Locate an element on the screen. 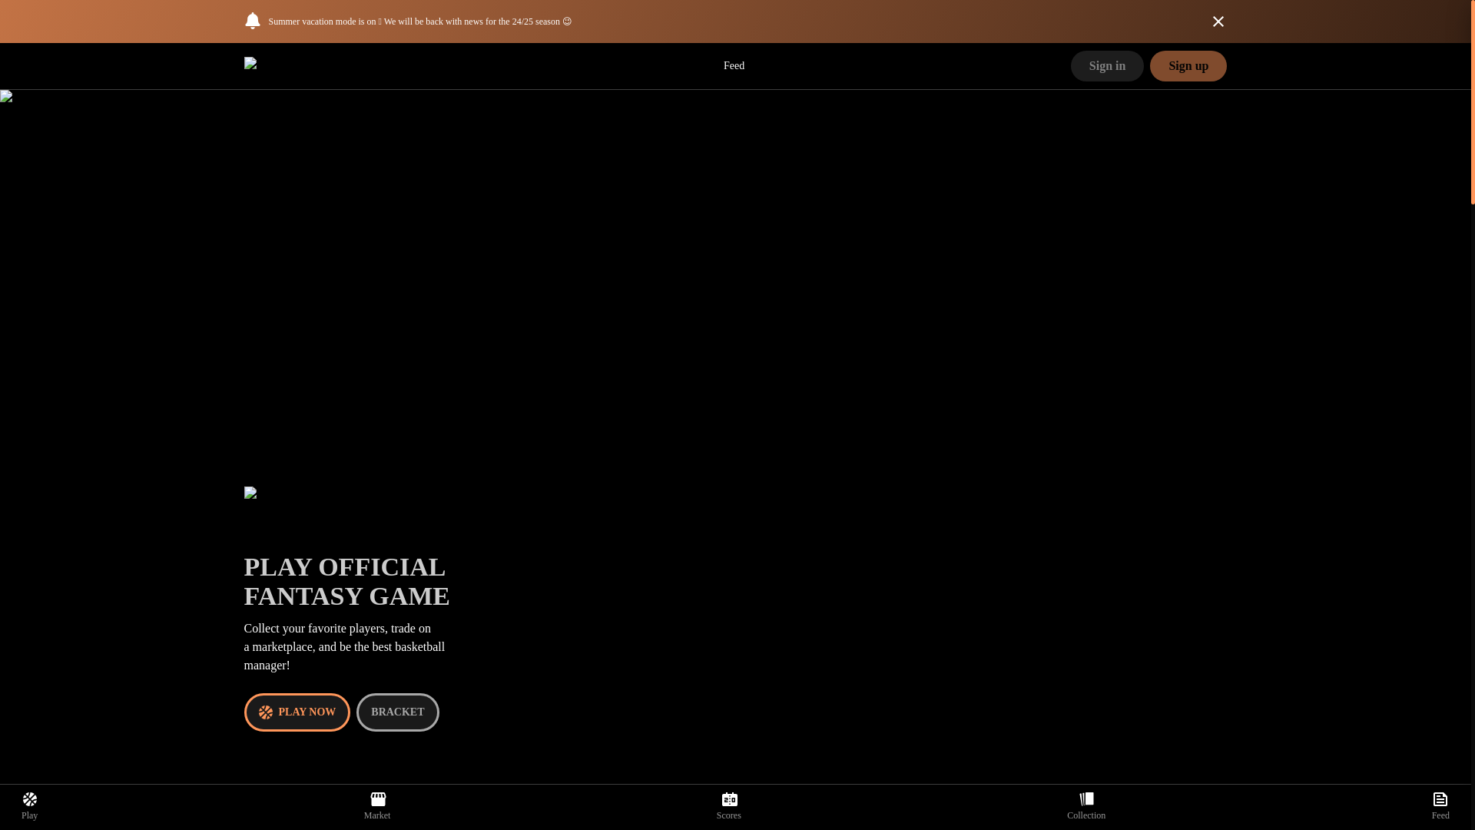  Feed is located at coordinates (734, 66).